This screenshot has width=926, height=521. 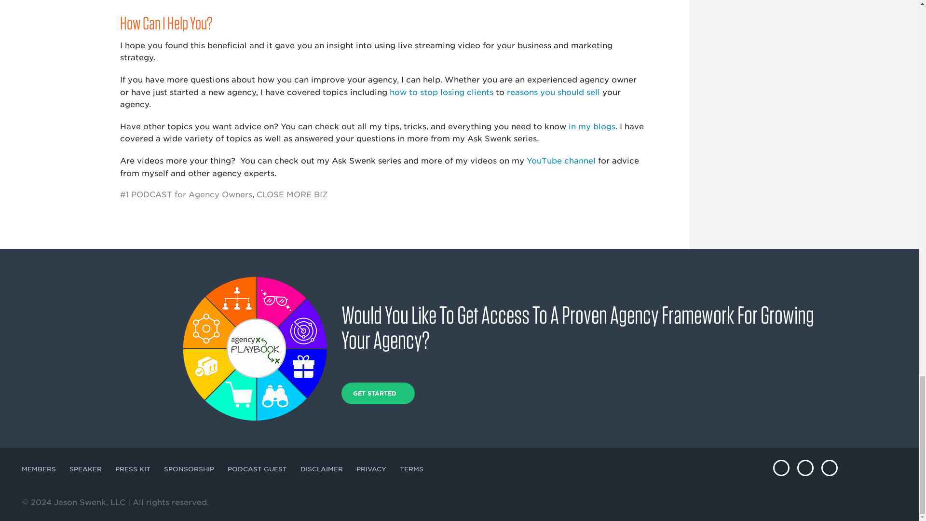 I want to click on in my blogs, so click(x=592, y=126).